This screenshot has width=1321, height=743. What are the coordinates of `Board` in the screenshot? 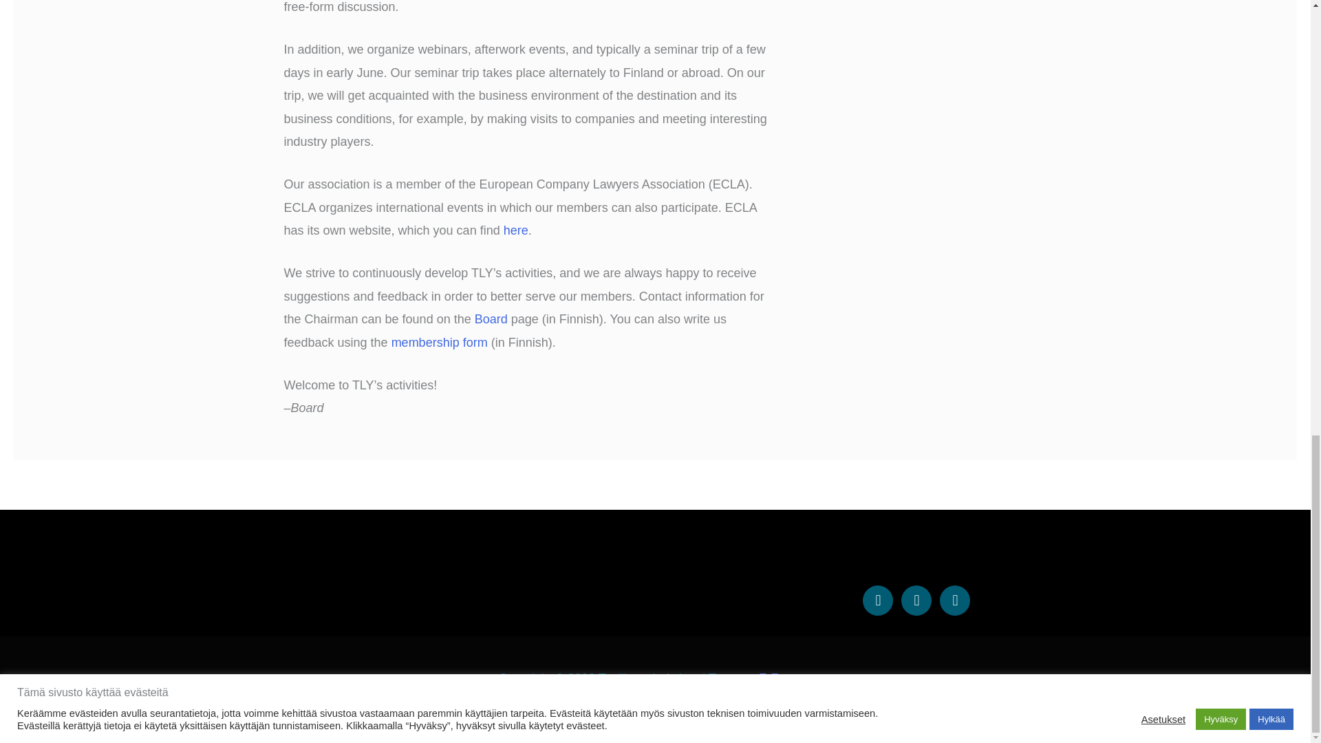 It's located at (491, 319).